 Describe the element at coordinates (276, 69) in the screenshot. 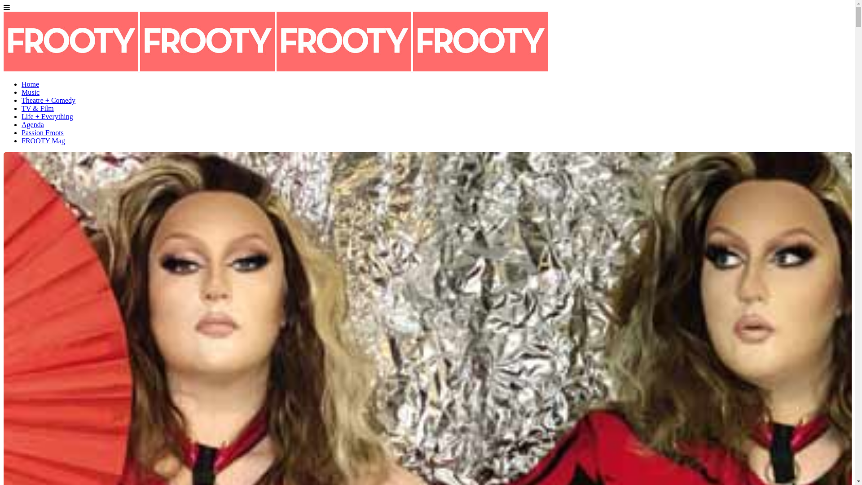

I see `FROOTY` at that location.